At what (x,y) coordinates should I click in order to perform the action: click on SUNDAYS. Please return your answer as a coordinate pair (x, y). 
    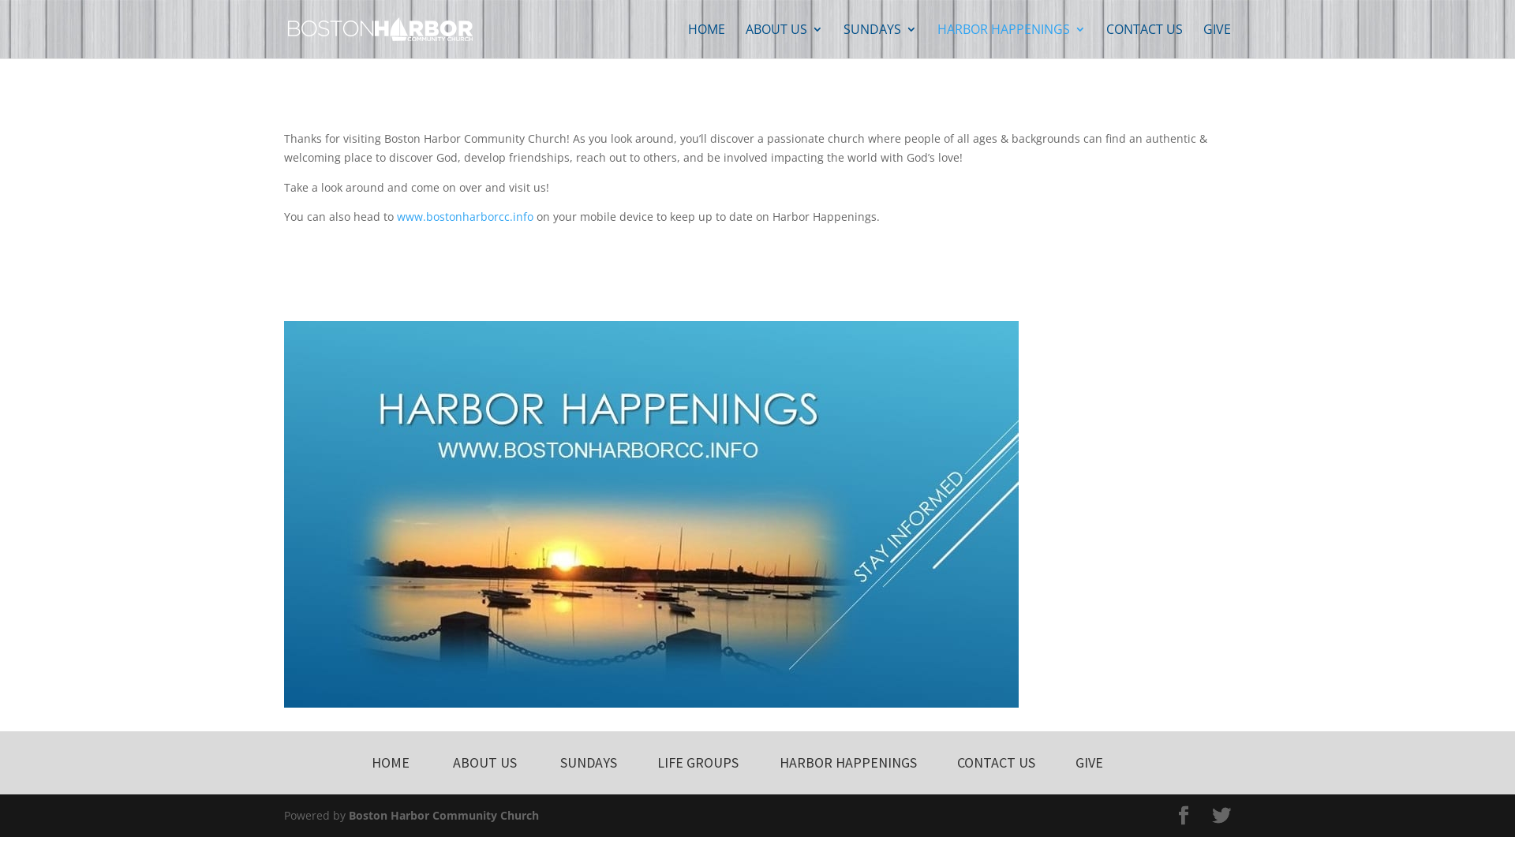
    Looking at the image, I should click on (881, 41).